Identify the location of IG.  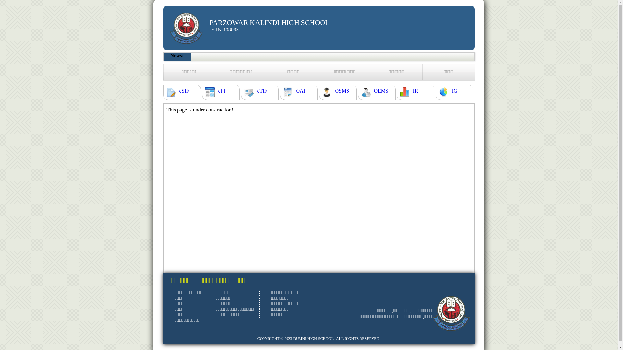
(454, 91).